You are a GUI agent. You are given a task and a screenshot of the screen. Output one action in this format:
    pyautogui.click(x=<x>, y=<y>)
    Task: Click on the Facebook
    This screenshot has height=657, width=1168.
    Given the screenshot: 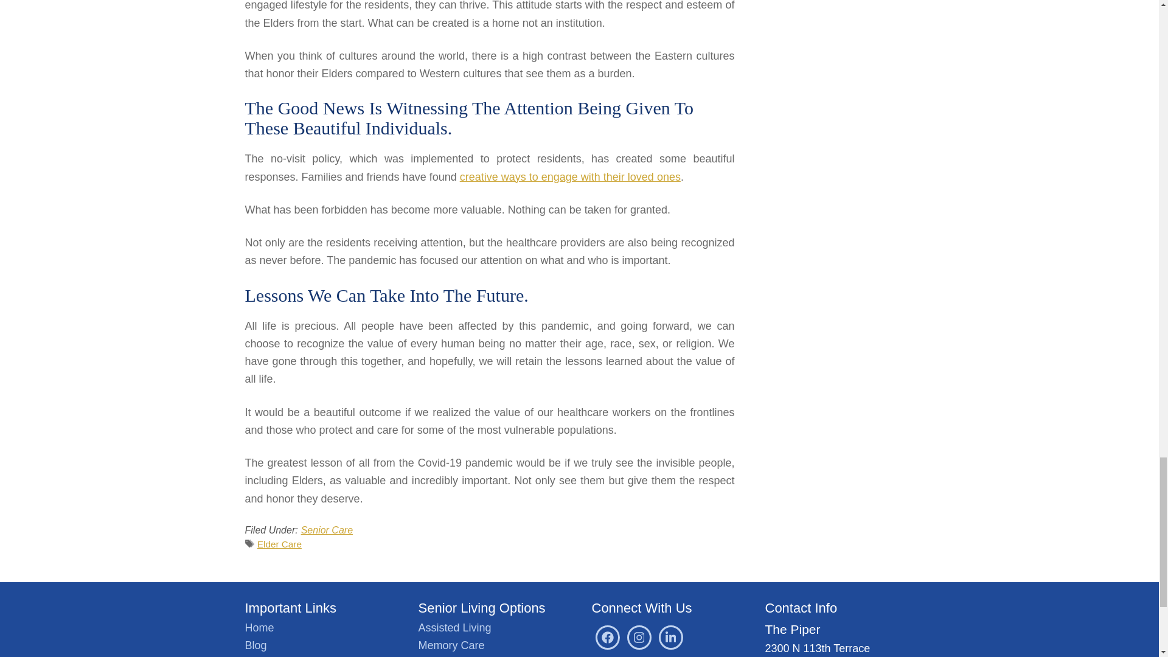 What is the action you would take?
    pyautogui.click(x=607, y=638)
    